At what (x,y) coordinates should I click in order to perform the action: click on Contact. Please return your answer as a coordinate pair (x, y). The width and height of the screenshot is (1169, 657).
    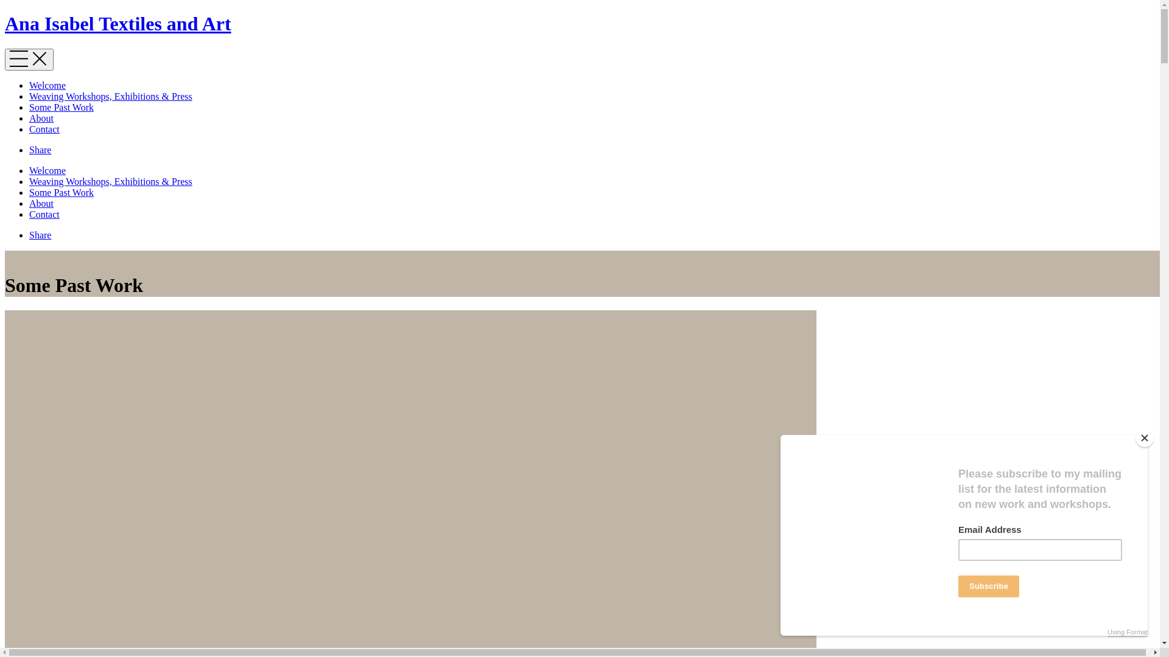
    Looking at the image, I should click on (44, 214).